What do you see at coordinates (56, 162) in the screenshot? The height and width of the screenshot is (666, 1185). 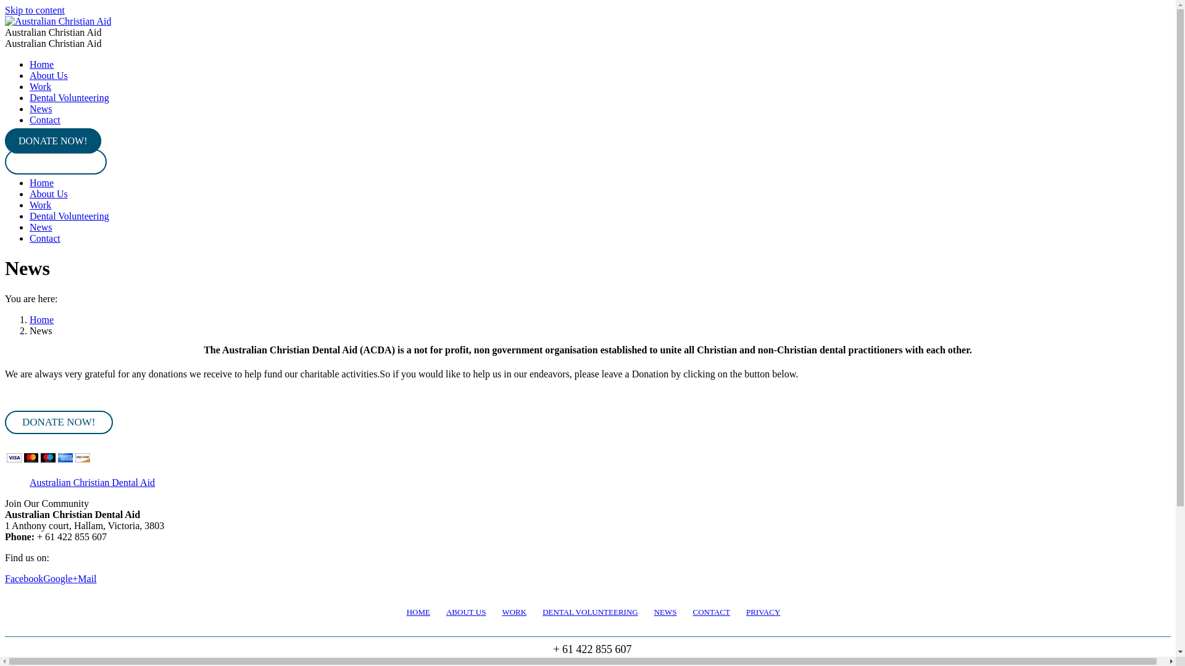 I see `+ 61 422 855 607` at bounding box center [56, 162].